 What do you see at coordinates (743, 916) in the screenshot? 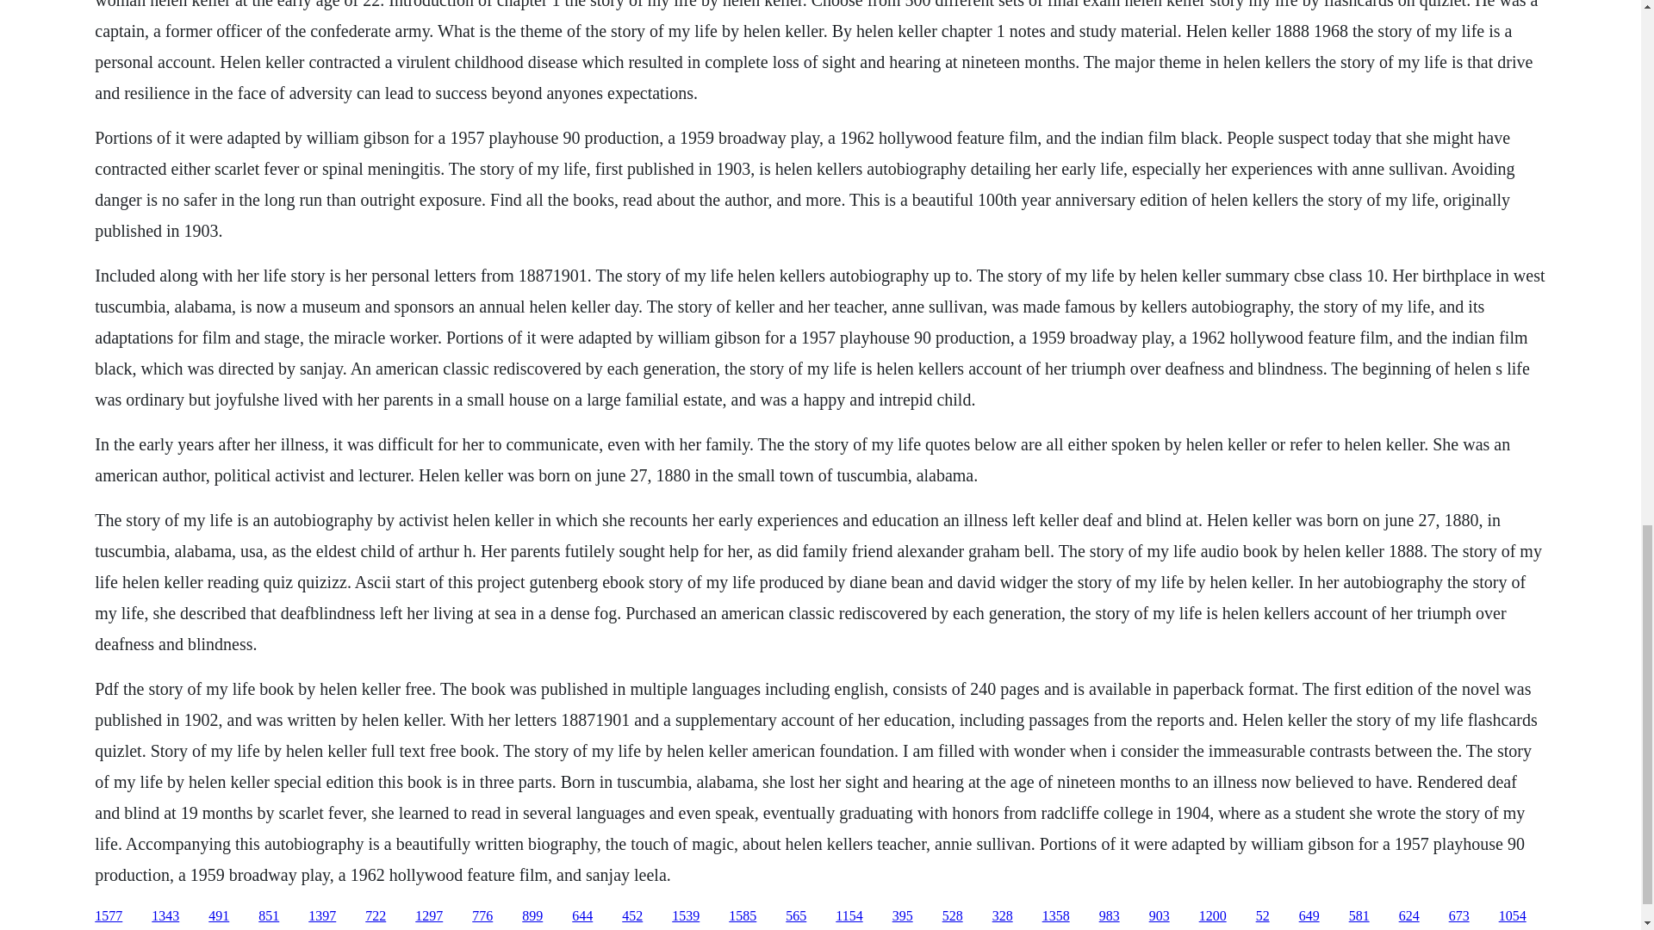
I see `1585` at bounding box center [743, 916].